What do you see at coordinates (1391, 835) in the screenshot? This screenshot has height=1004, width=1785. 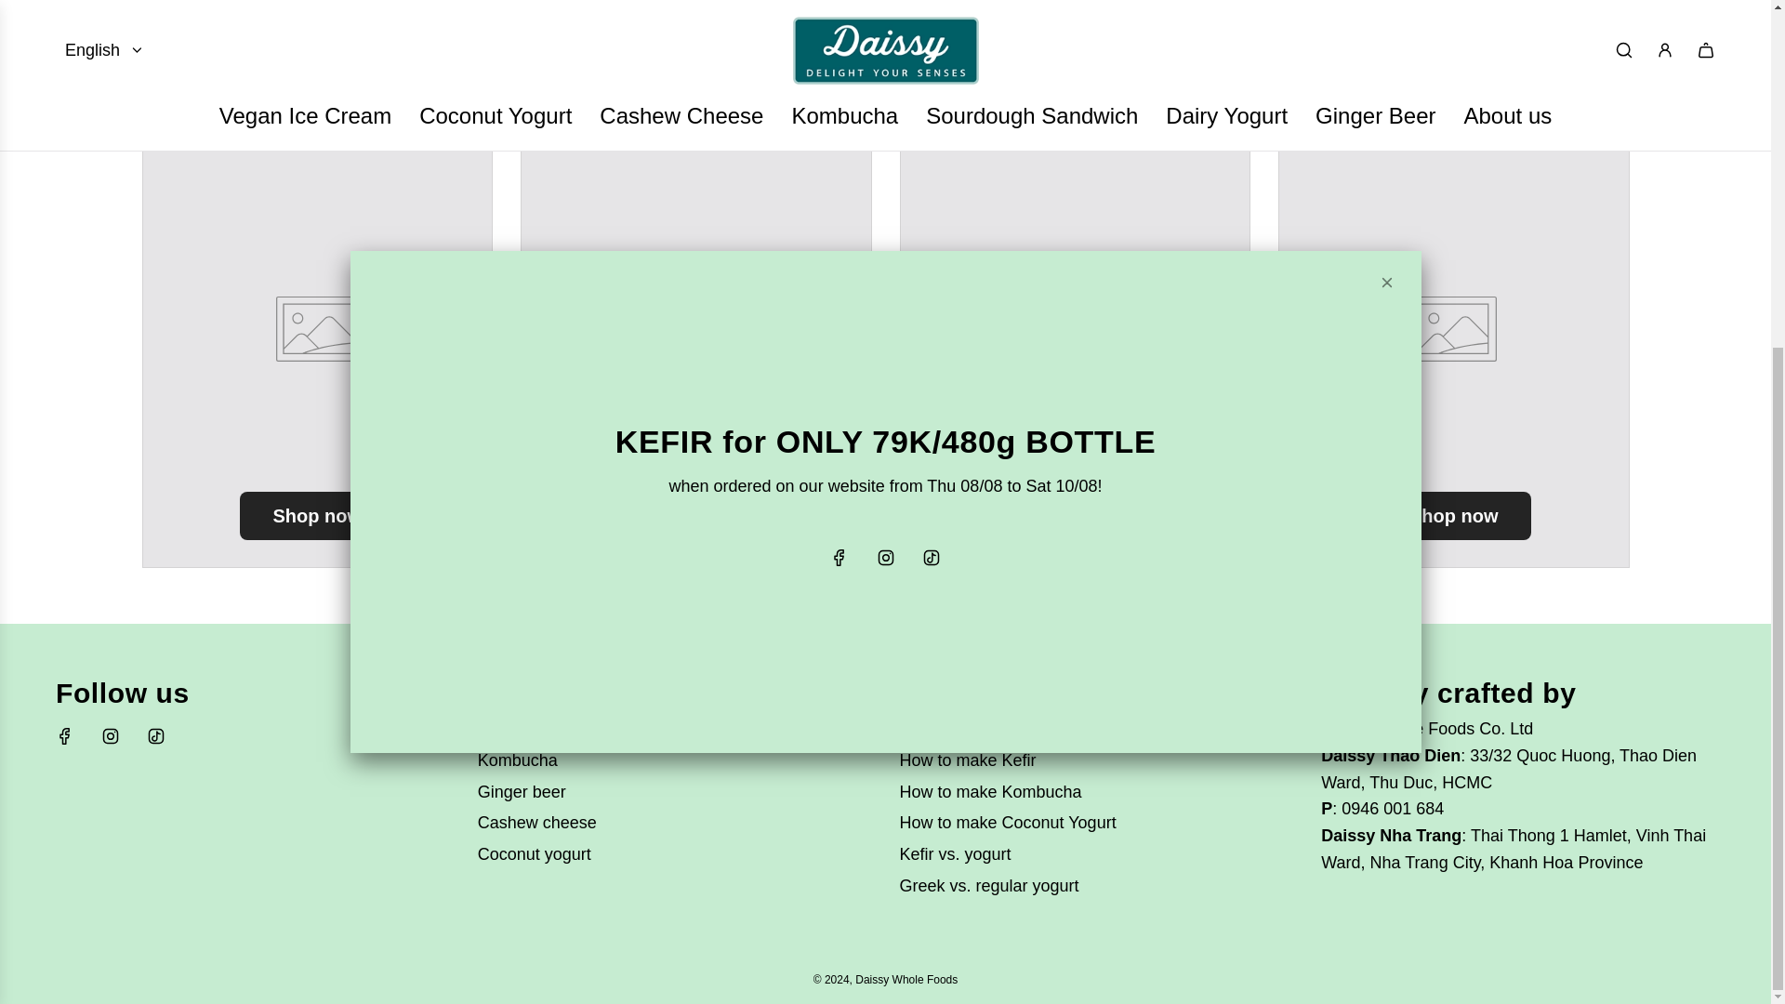 I see `Nha Trang Headquarters` at bounding box center [1391, 835].